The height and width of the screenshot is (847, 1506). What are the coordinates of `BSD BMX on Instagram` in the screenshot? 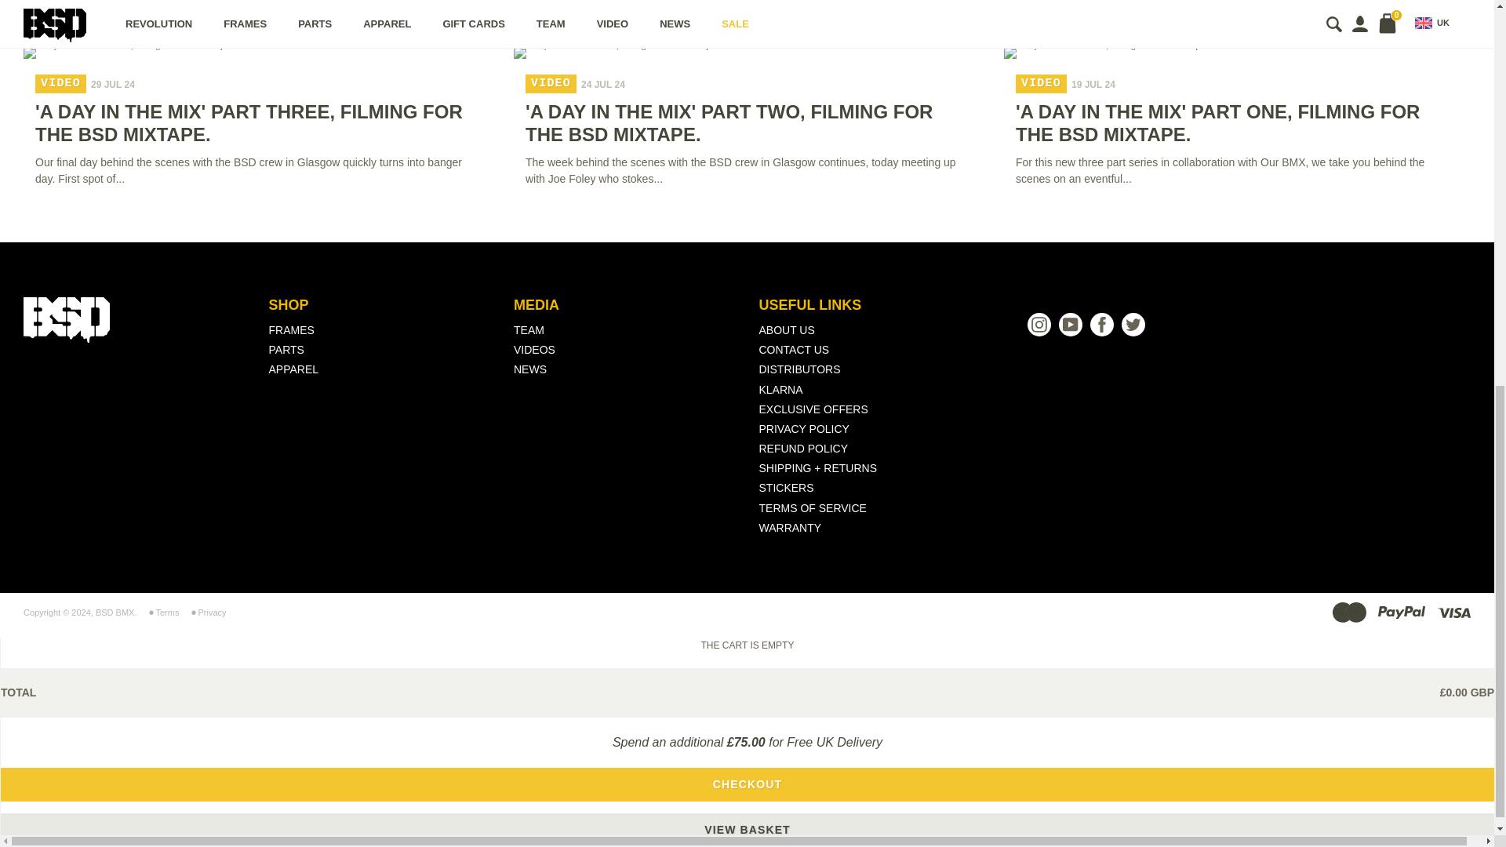 It's located at (1039, 324).